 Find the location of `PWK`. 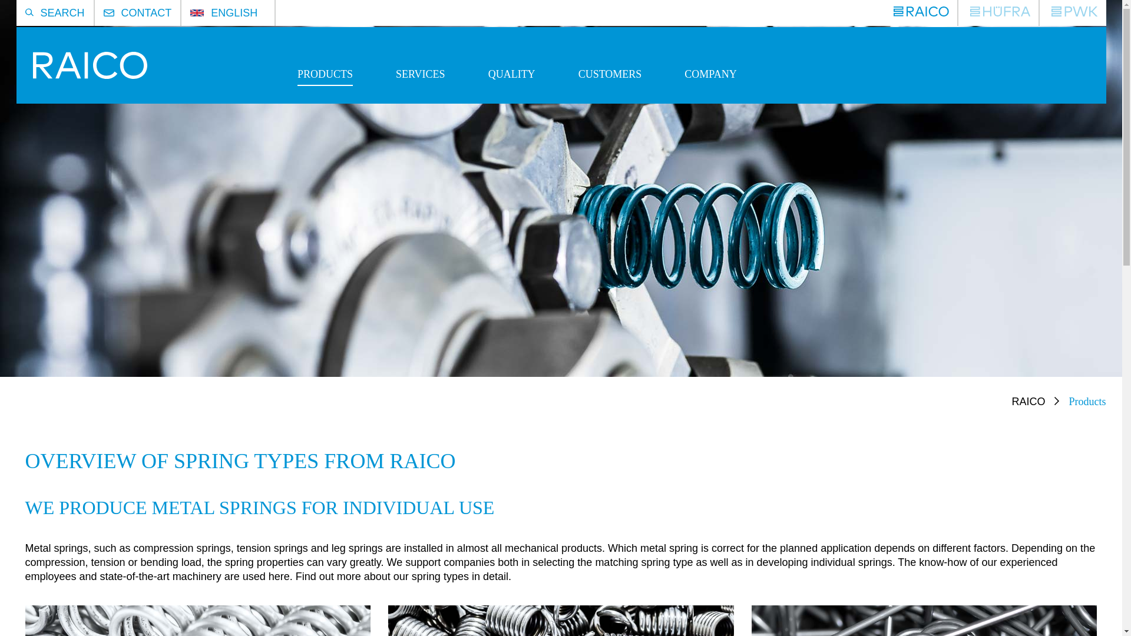

PWK is located at coordinates (1074, 13).